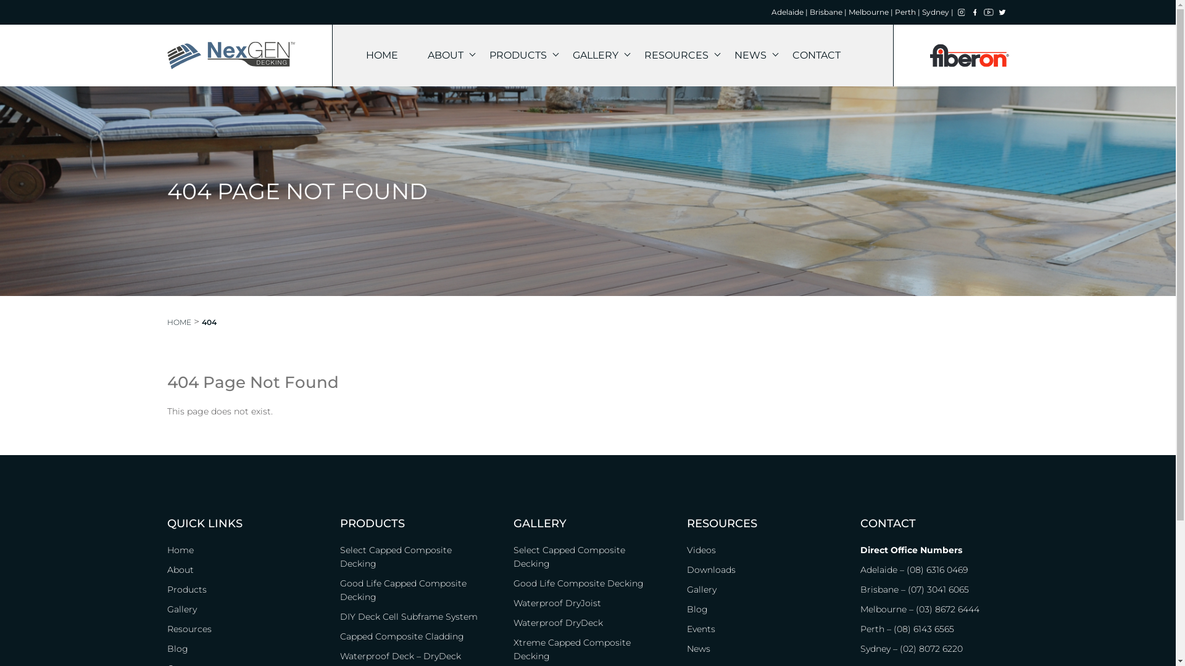  I want to click on HOME, so click(179, 322).